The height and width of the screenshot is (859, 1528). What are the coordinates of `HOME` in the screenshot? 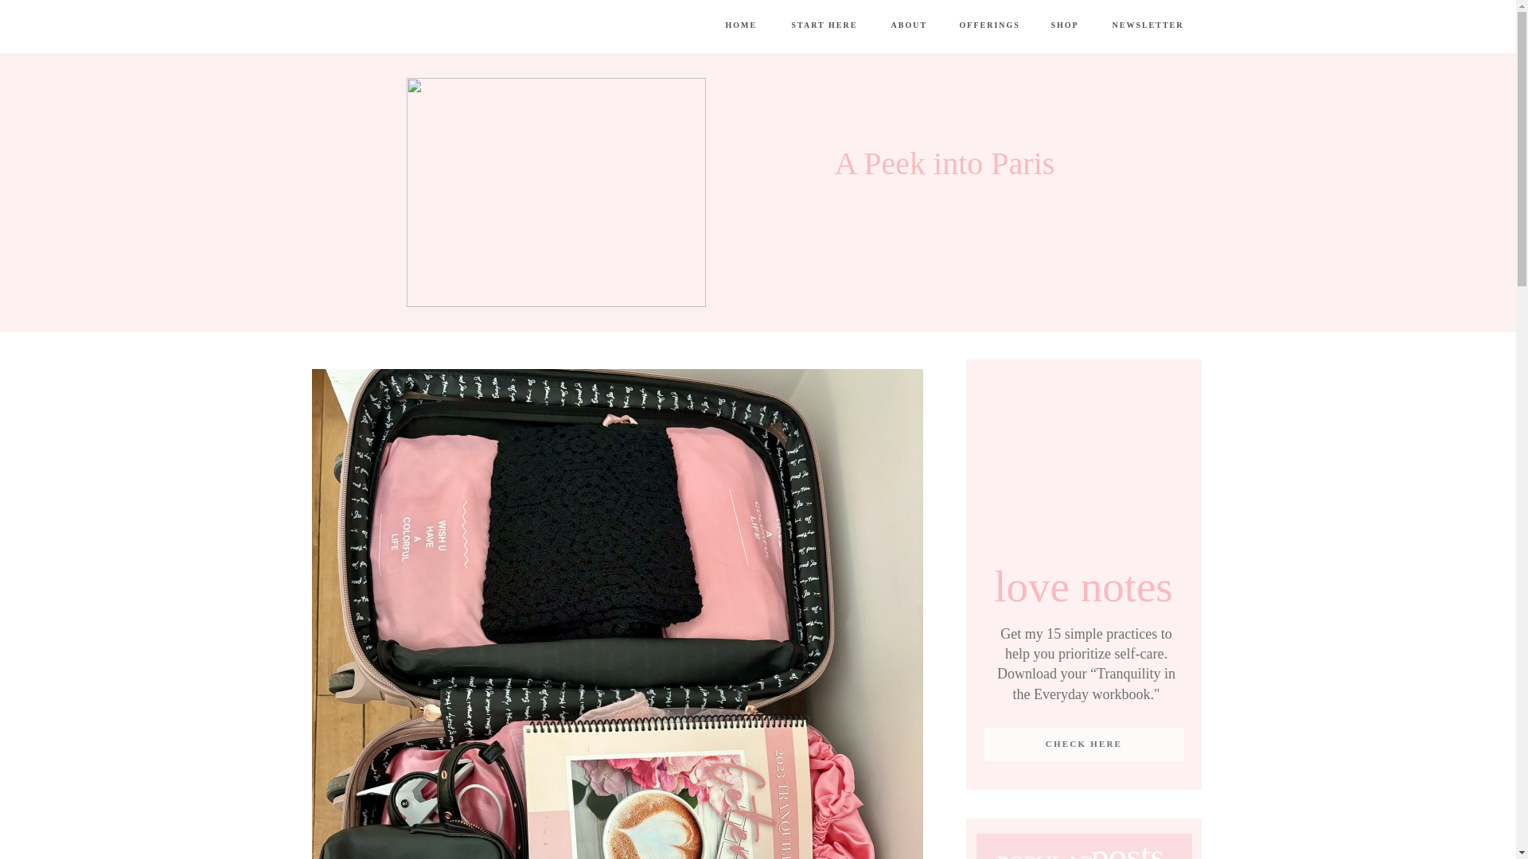 It's located at (742, 26).